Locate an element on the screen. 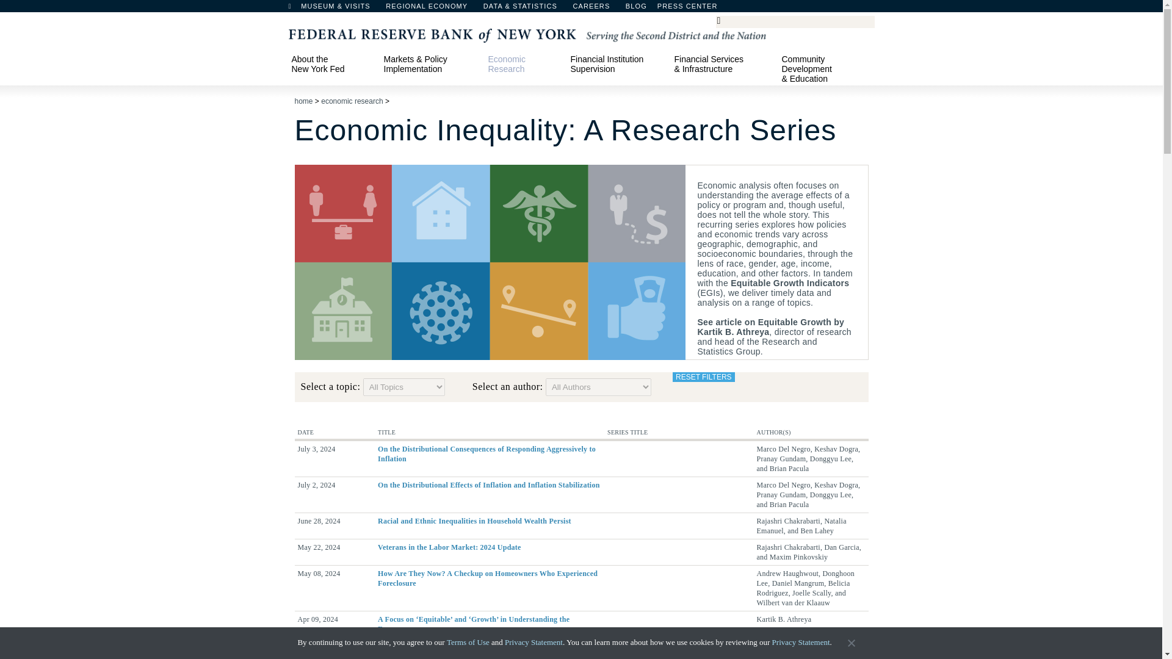  Federal Reserve Bank of New York is located at coordinates (526, 34).